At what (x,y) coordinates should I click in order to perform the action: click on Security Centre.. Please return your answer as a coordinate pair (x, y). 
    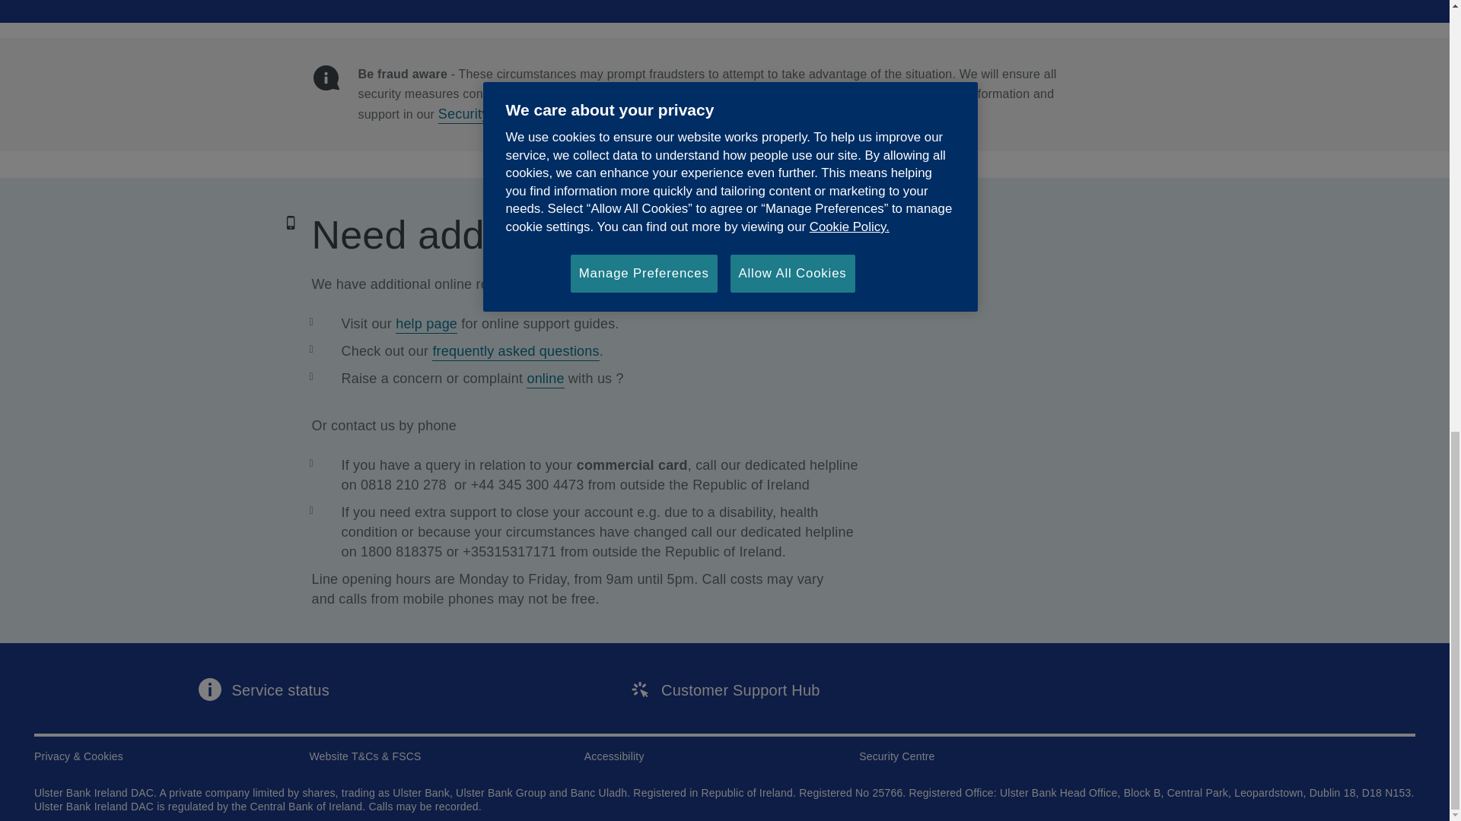
    Looking at the image, I should click on (489, 113).